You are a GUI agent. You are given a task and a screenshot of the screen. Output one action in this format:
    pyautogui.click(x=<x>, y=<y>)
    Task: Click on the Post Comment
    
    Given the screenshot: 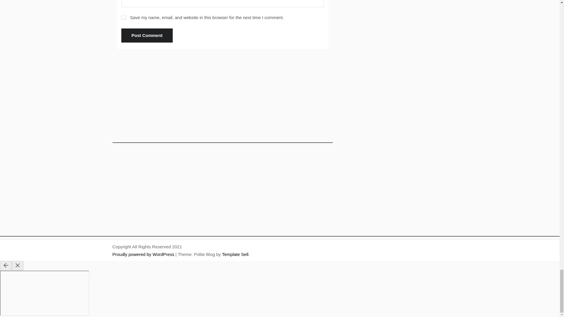 What is the action you would take?
    pyautogui.click(x=147, y=35)
    